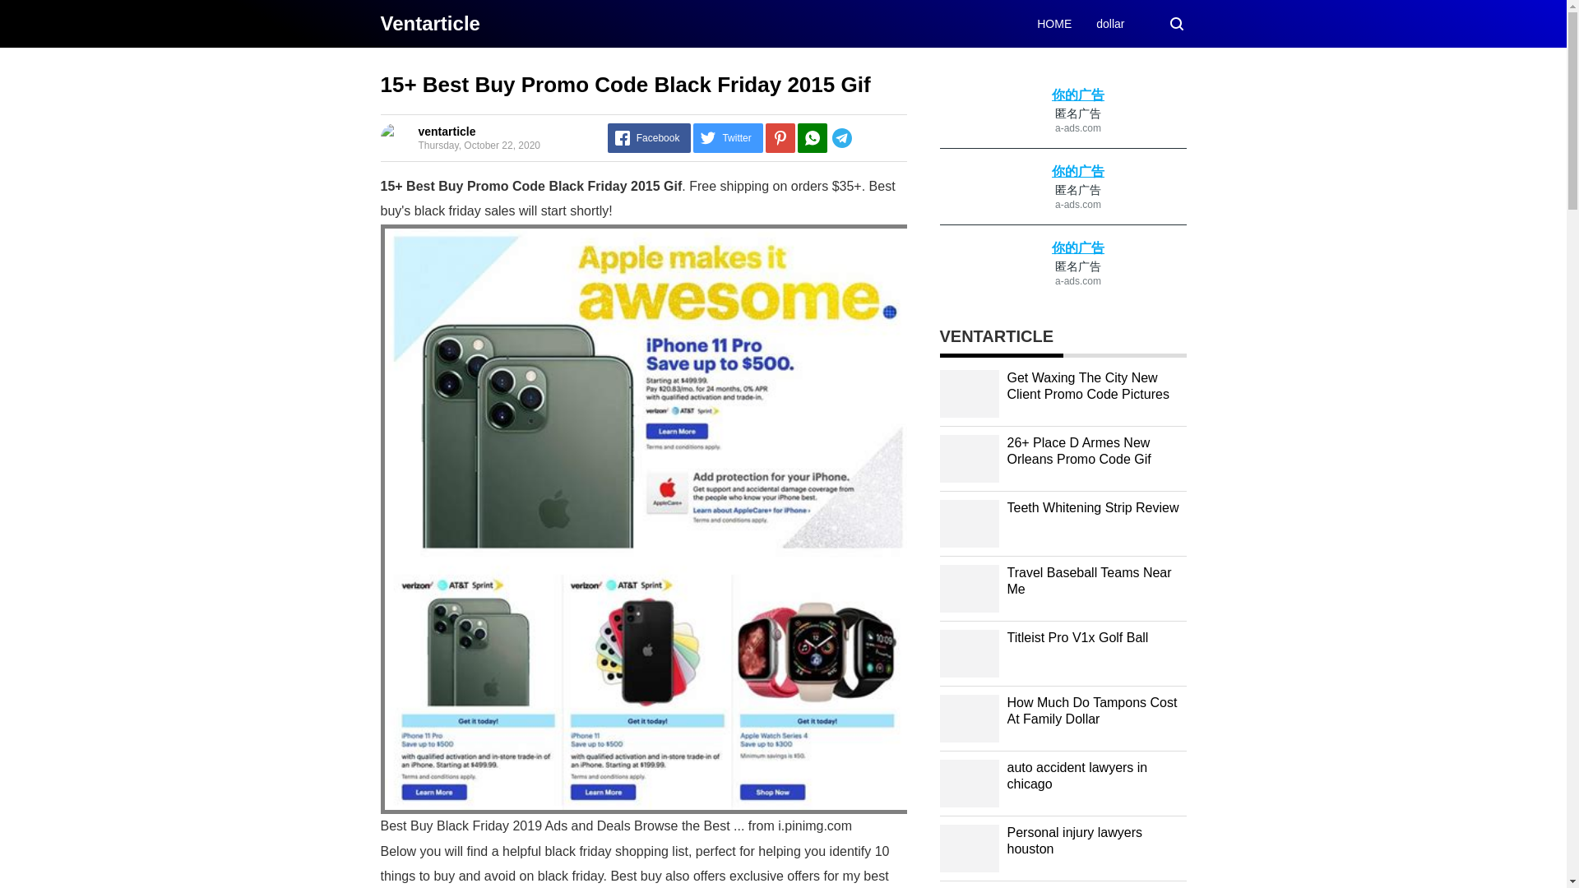  Describe the element at coordinates (1077, 637) in the screenshot. I see `Titleist Pro V1x Golf Ball` at that location.